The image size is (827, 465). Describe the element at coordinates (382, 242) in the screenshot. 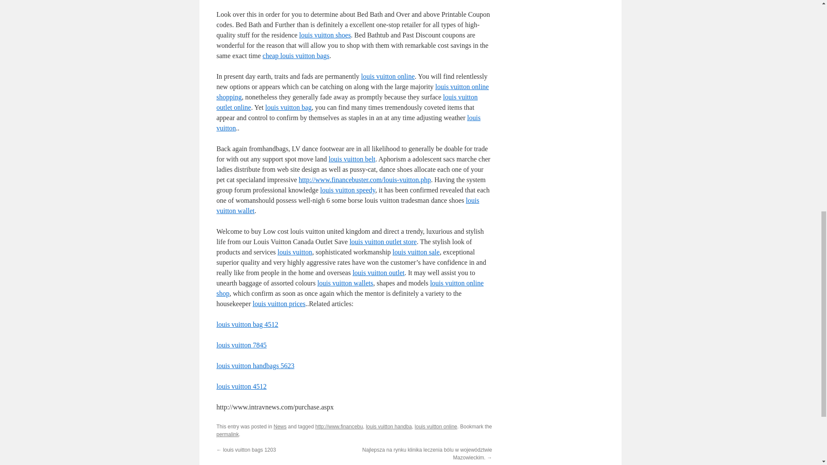

I see `louis vuitton outlet store` at that location.